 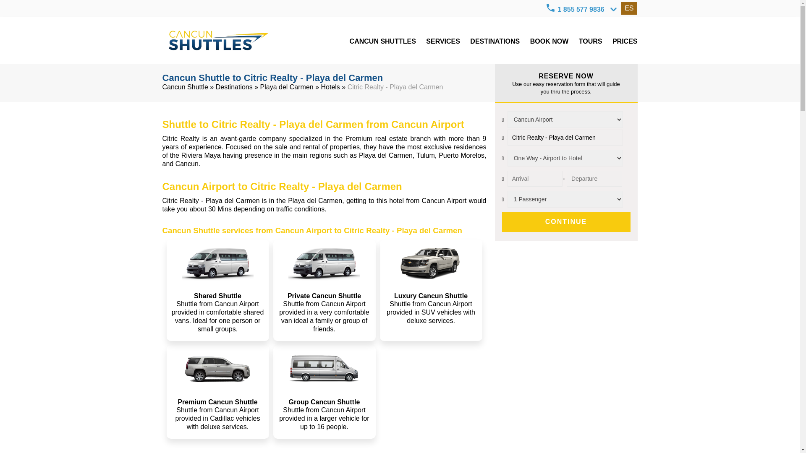 What do you see at coordinates (324, 263) in the screenshot?
I see `Private Cancun Shuttle` at bounding box center [324, 263].